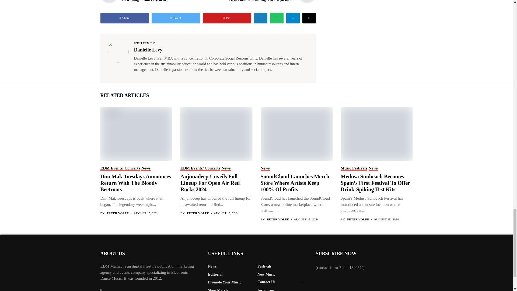  I want to click on Posts by Peter Volpe, so click(198, 213).